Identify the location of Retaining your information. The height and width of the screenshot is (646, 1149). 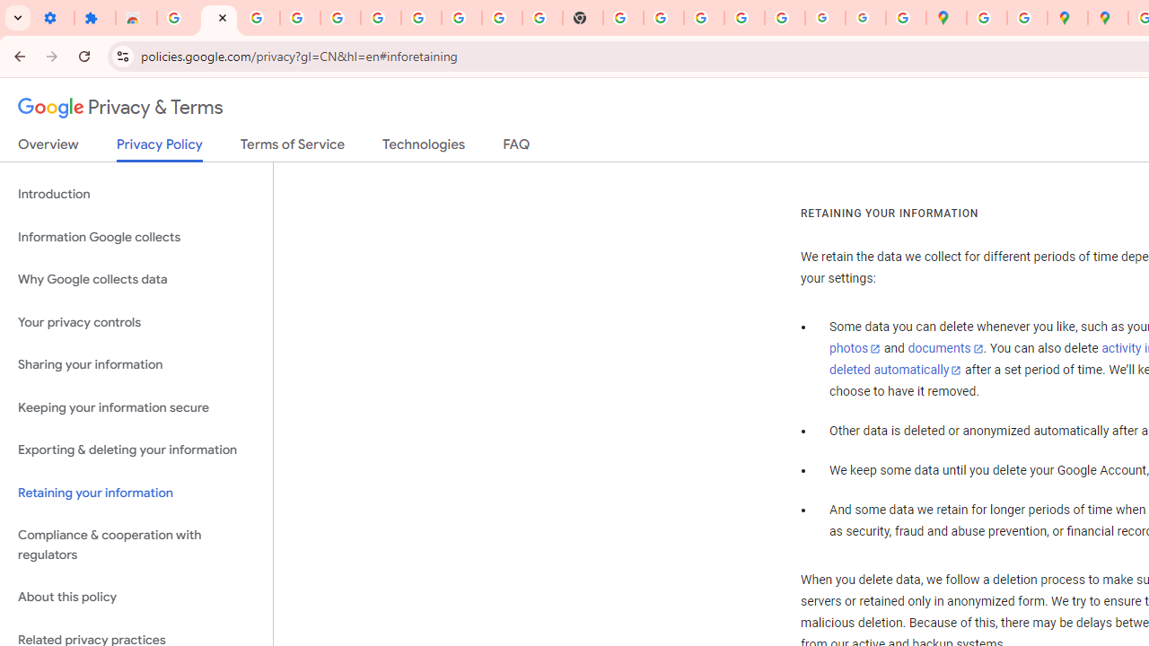
(136, 492).